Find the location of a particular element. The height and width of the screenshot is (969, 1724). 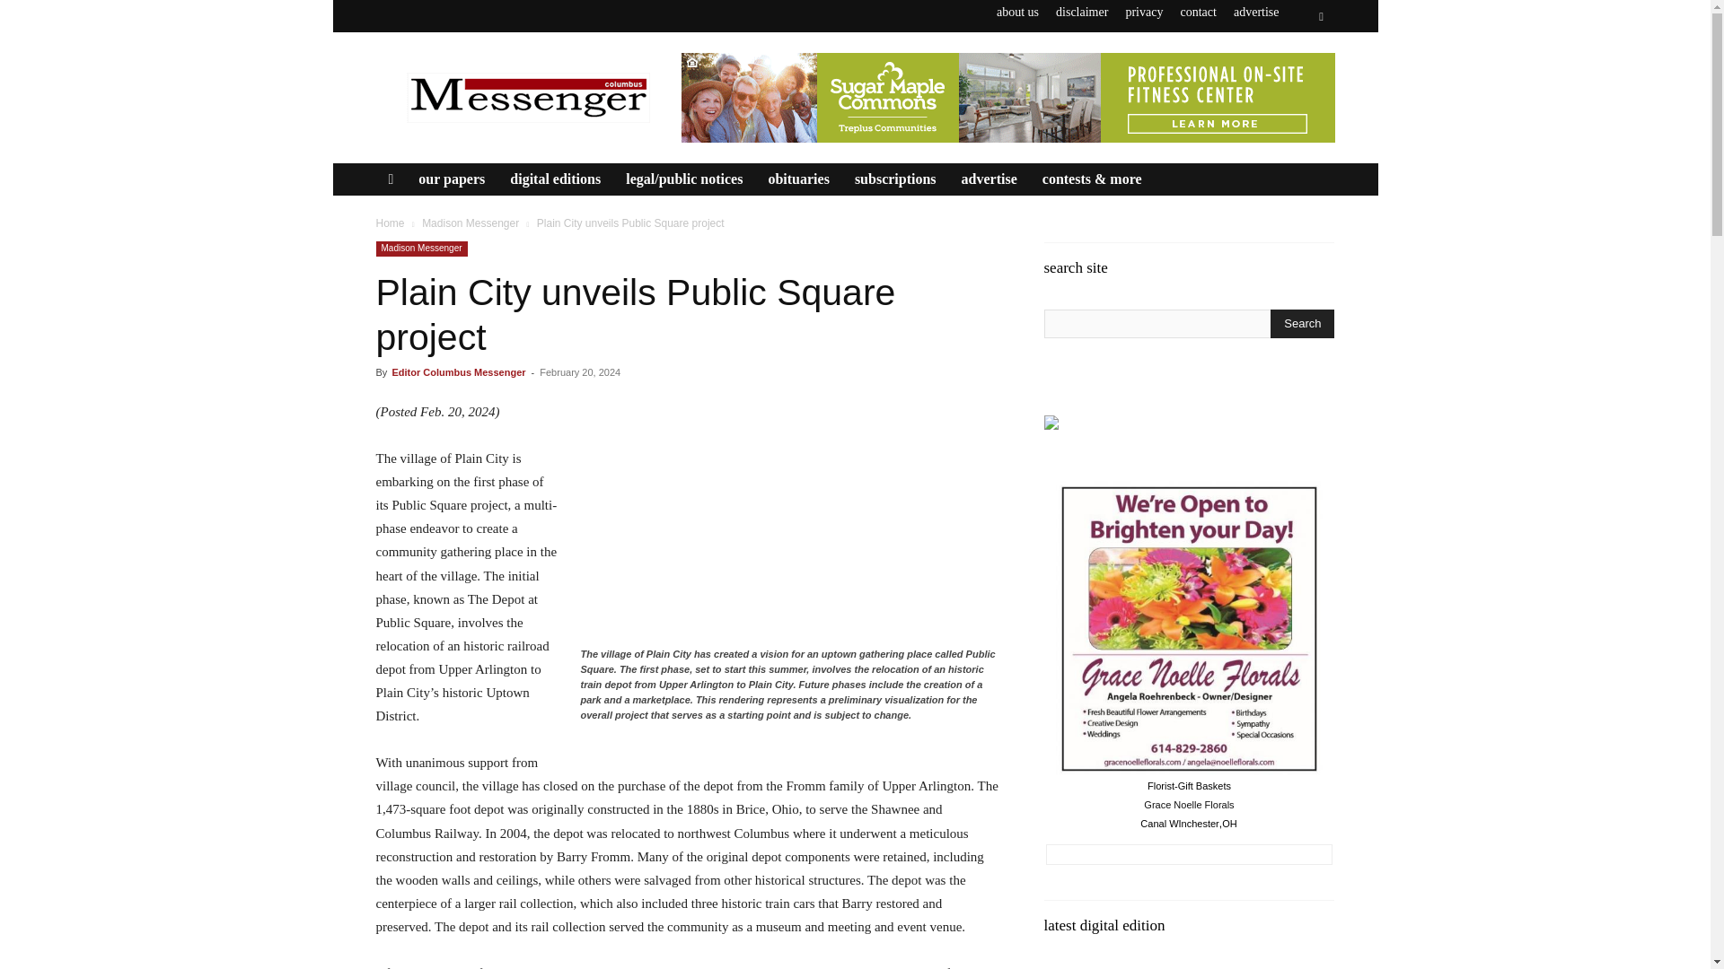

contact is located at coordinates (1197, 12).